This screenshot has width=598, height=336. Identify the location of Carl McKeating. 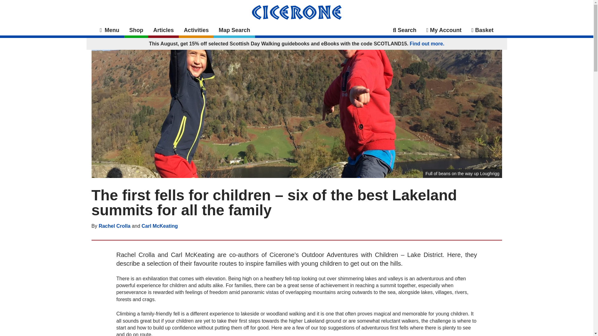
(159, 226).